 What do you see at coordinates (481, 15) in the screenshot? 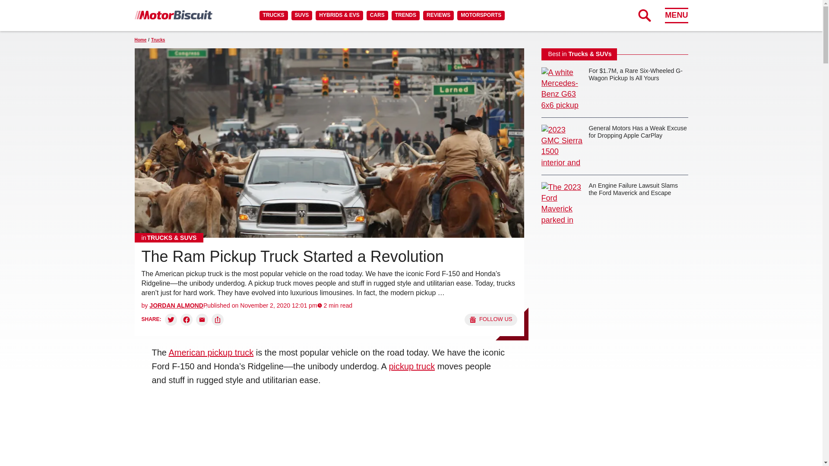
I see `MOTORSPORTS` at bounding box center [481, 15].